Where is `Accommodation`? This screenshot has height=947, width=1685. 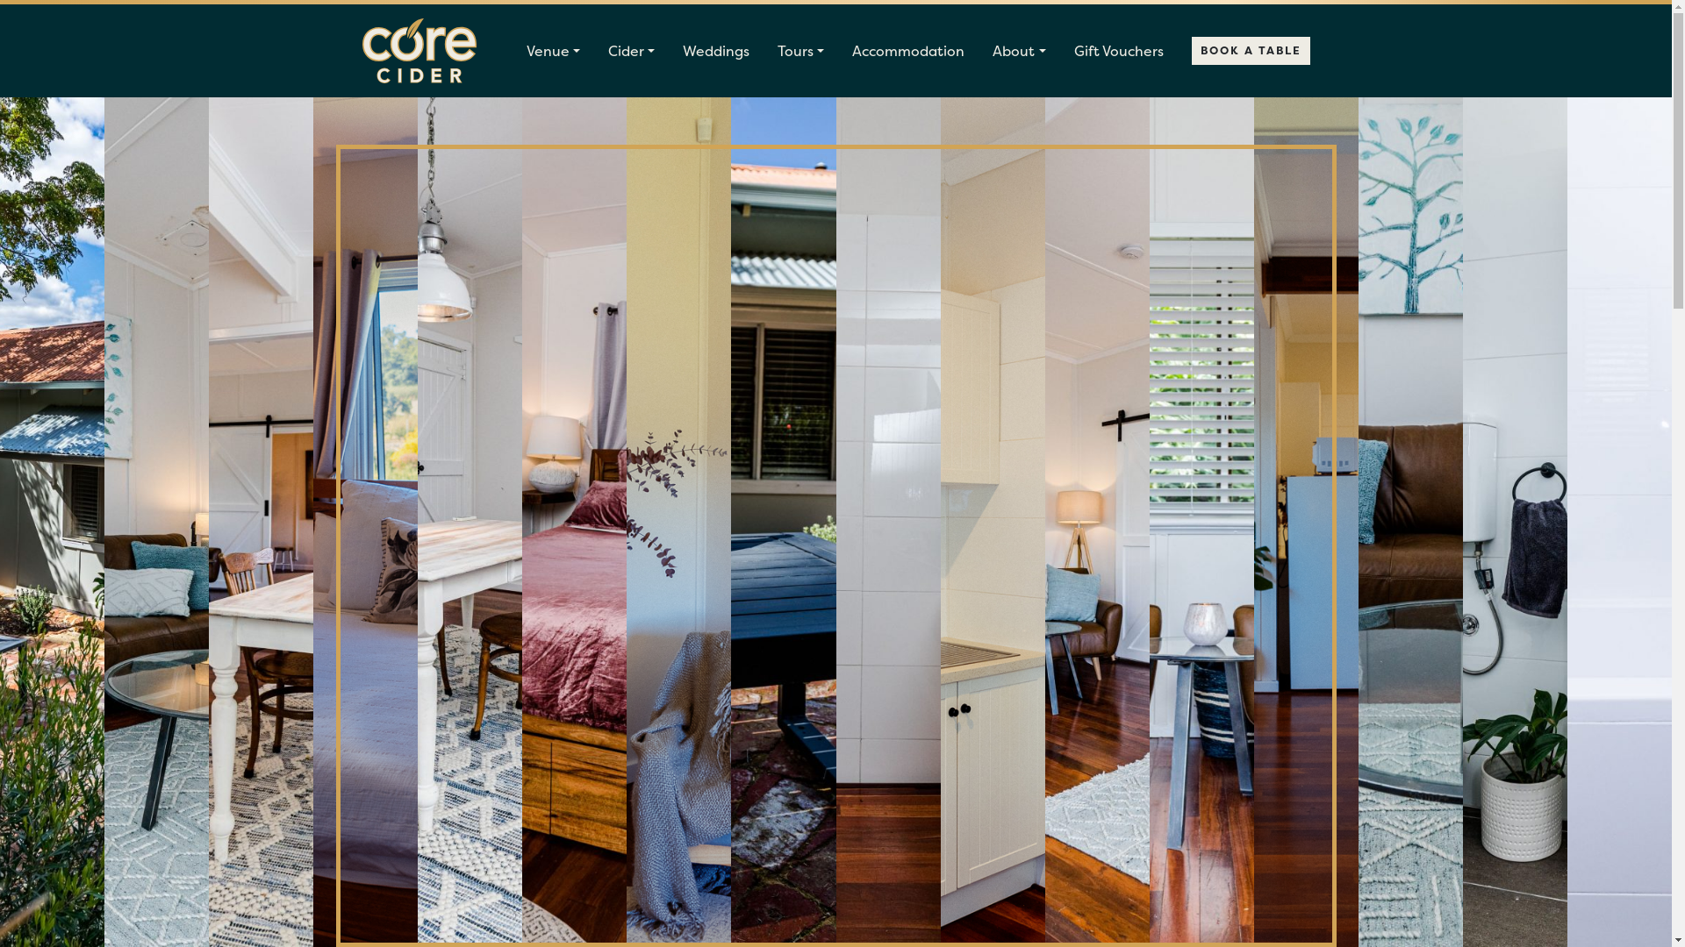 Accommodation is located at coordinates (908, 51).